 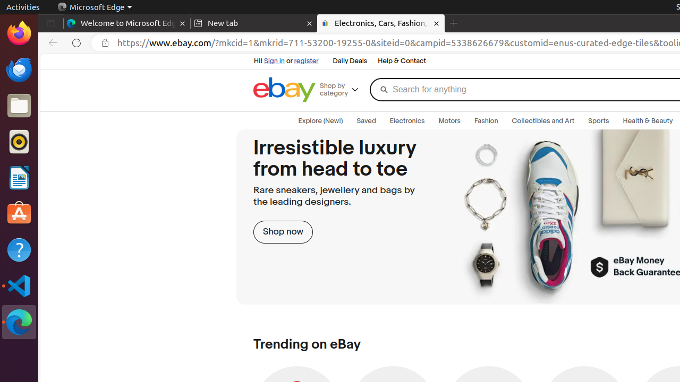 I want to click on Sports, so click(x=599, y=121).